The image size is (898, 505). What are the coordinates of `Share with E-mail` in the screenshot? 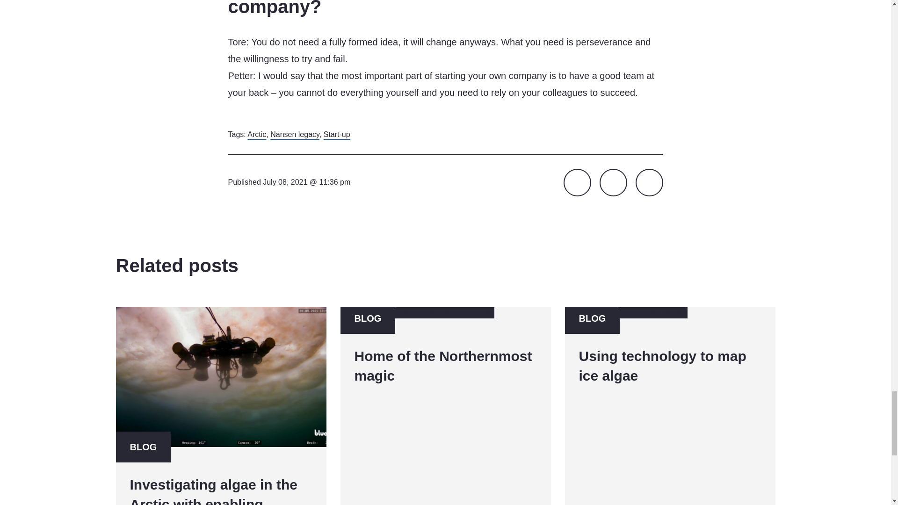 It's located at (613, 182).